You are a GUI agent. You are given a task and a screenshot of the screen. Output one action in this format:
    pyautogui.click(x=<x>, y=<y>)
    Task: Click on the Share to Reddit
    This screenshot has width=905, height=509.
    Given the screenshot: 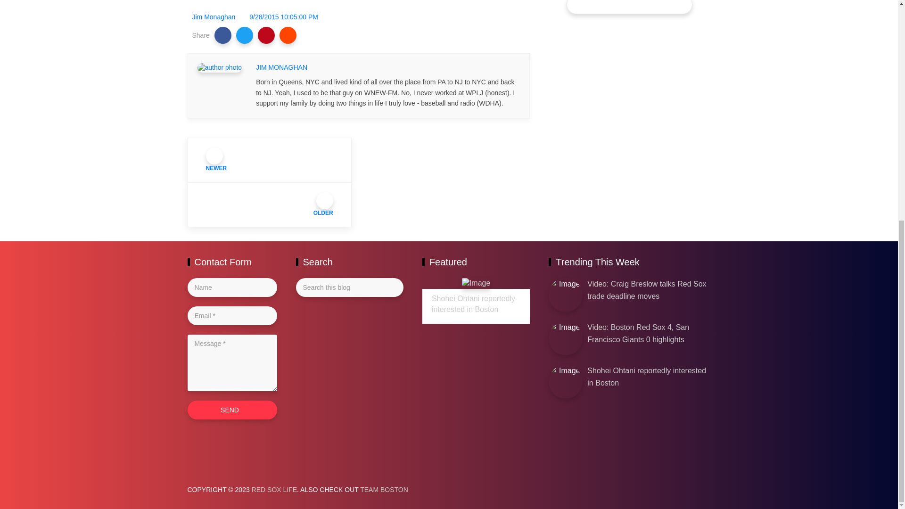 What is the action you would take?
    pyautogui.click(x=288, y=35)
    